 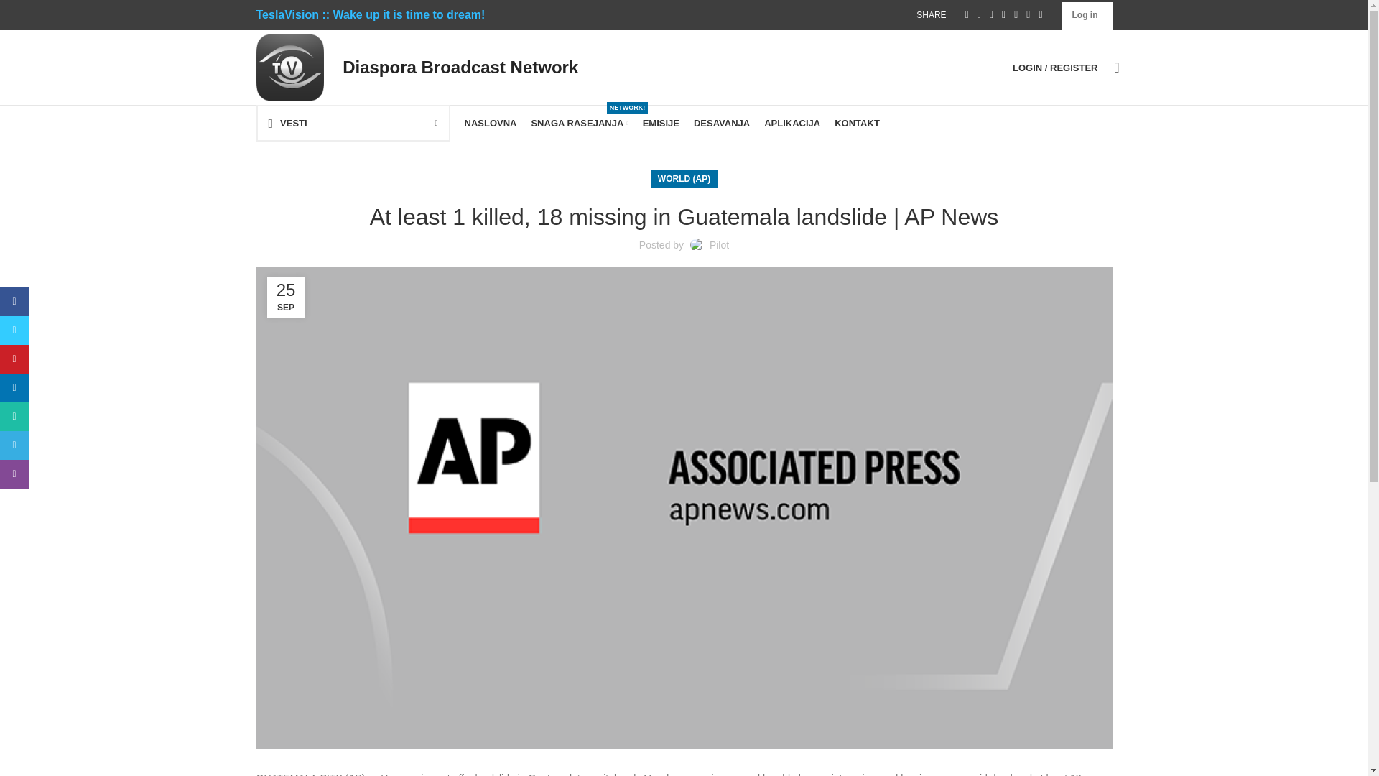 What do you see at coordinates (791, 124) in the screenshot?
I see `APLIKACIJA` at bounding box center [791, 124].